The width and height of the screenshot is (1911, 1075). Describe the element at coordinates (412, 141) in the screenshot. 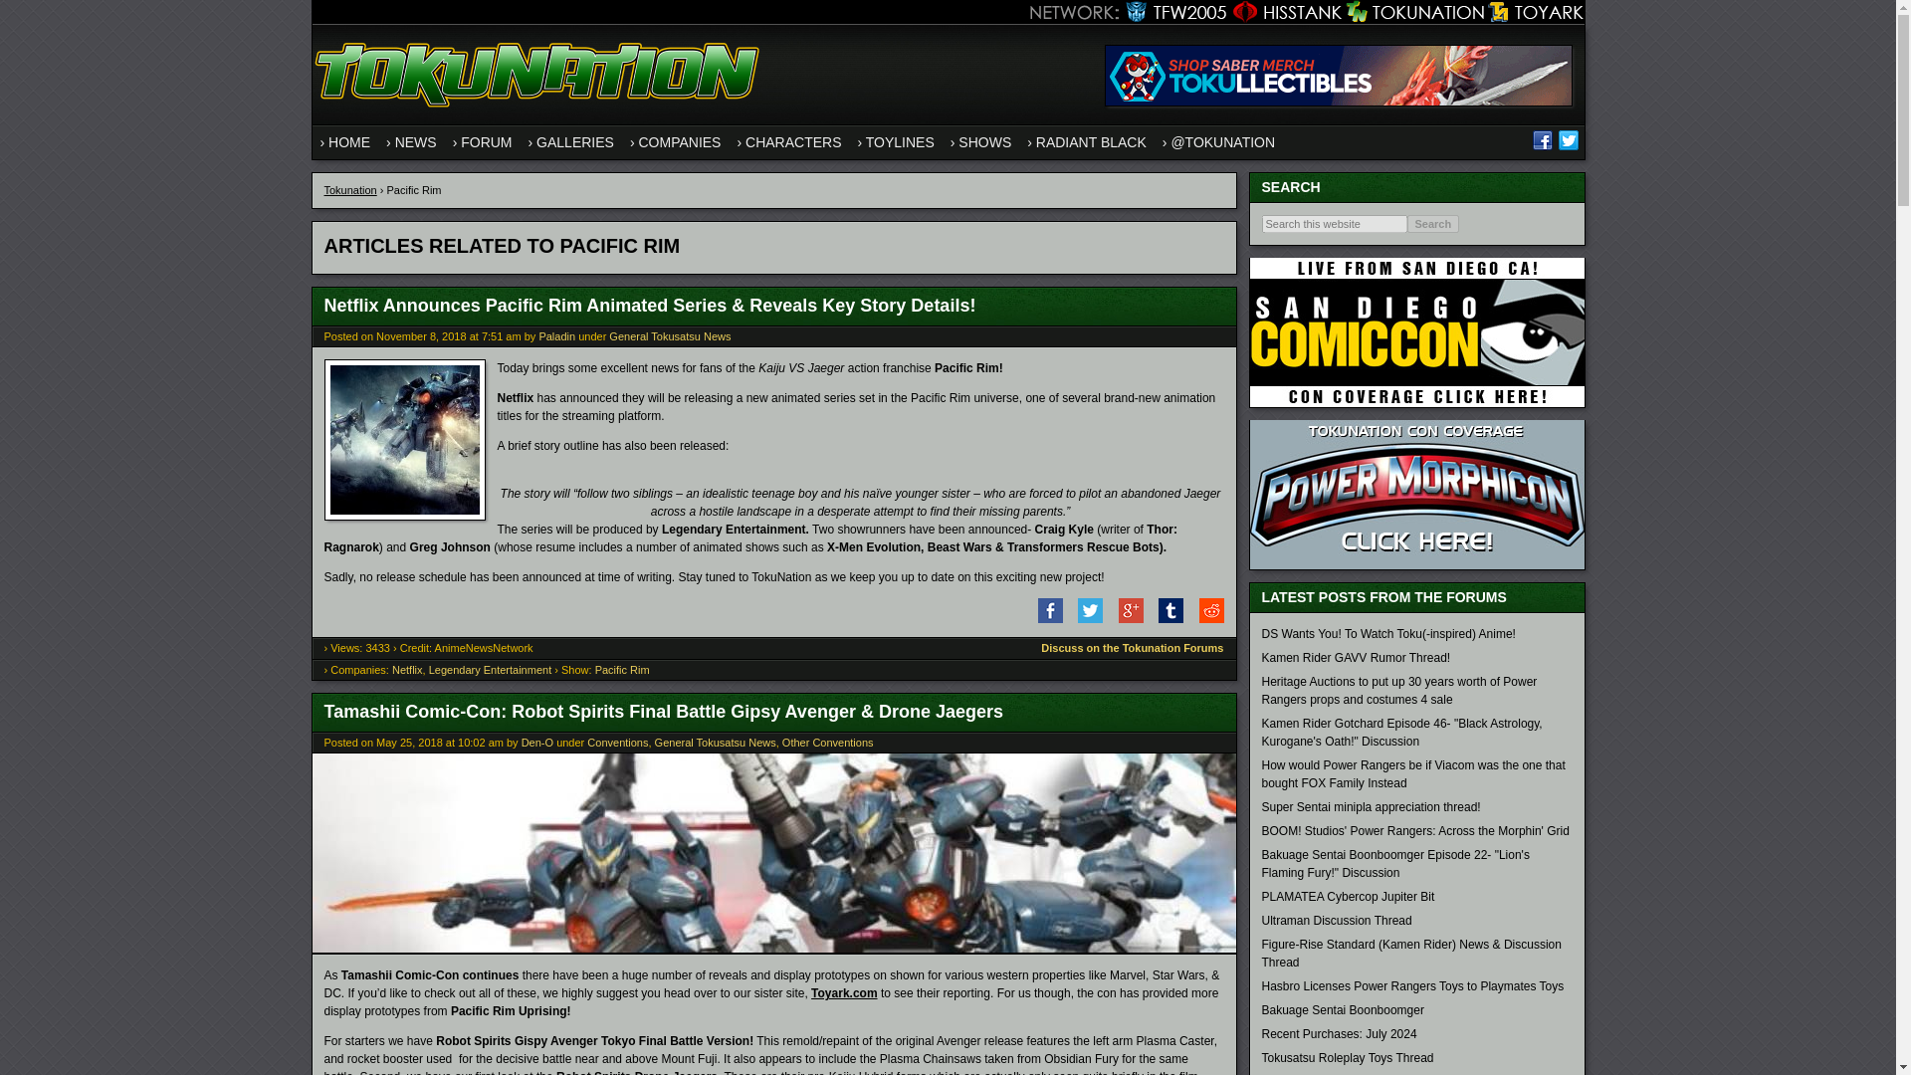

I see `NEWS` at that location.